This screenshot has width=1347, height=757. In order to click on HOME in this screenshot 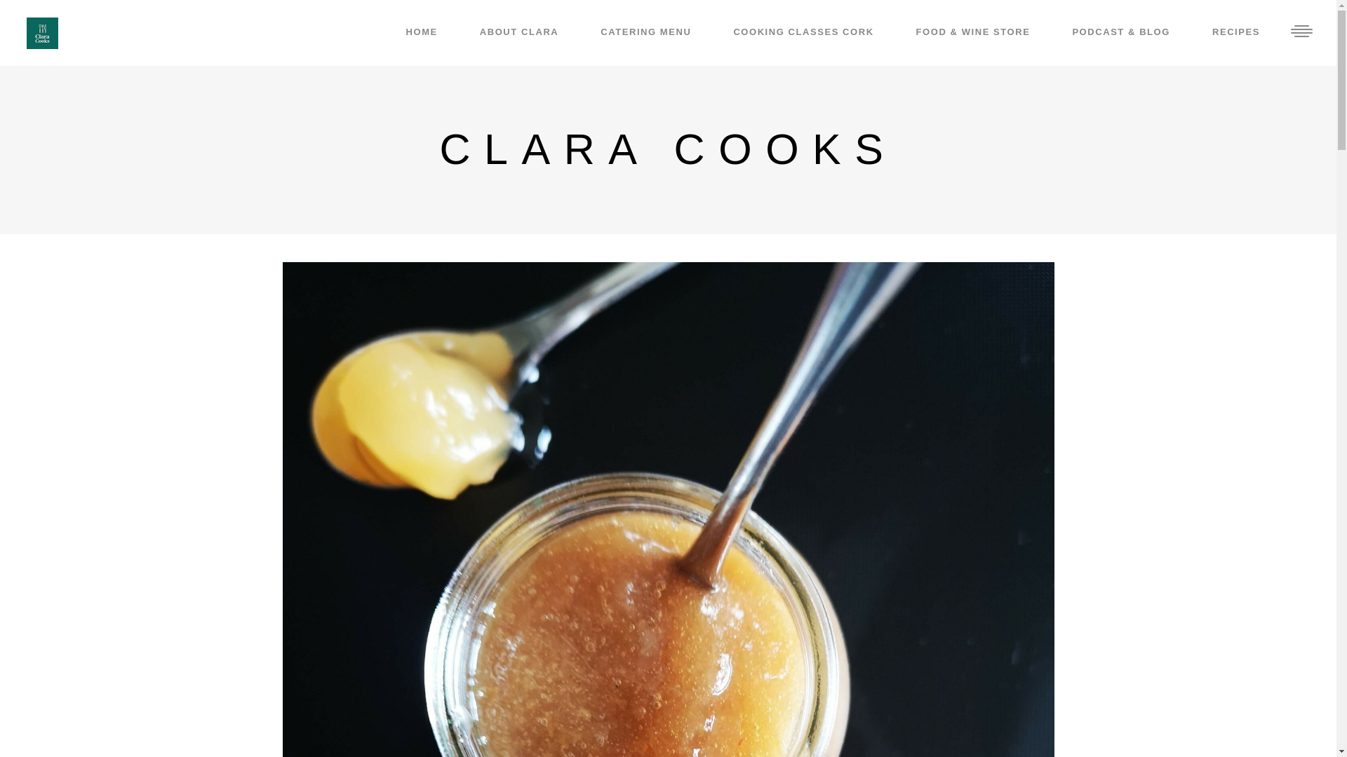, I will do `click(422, 32)`.